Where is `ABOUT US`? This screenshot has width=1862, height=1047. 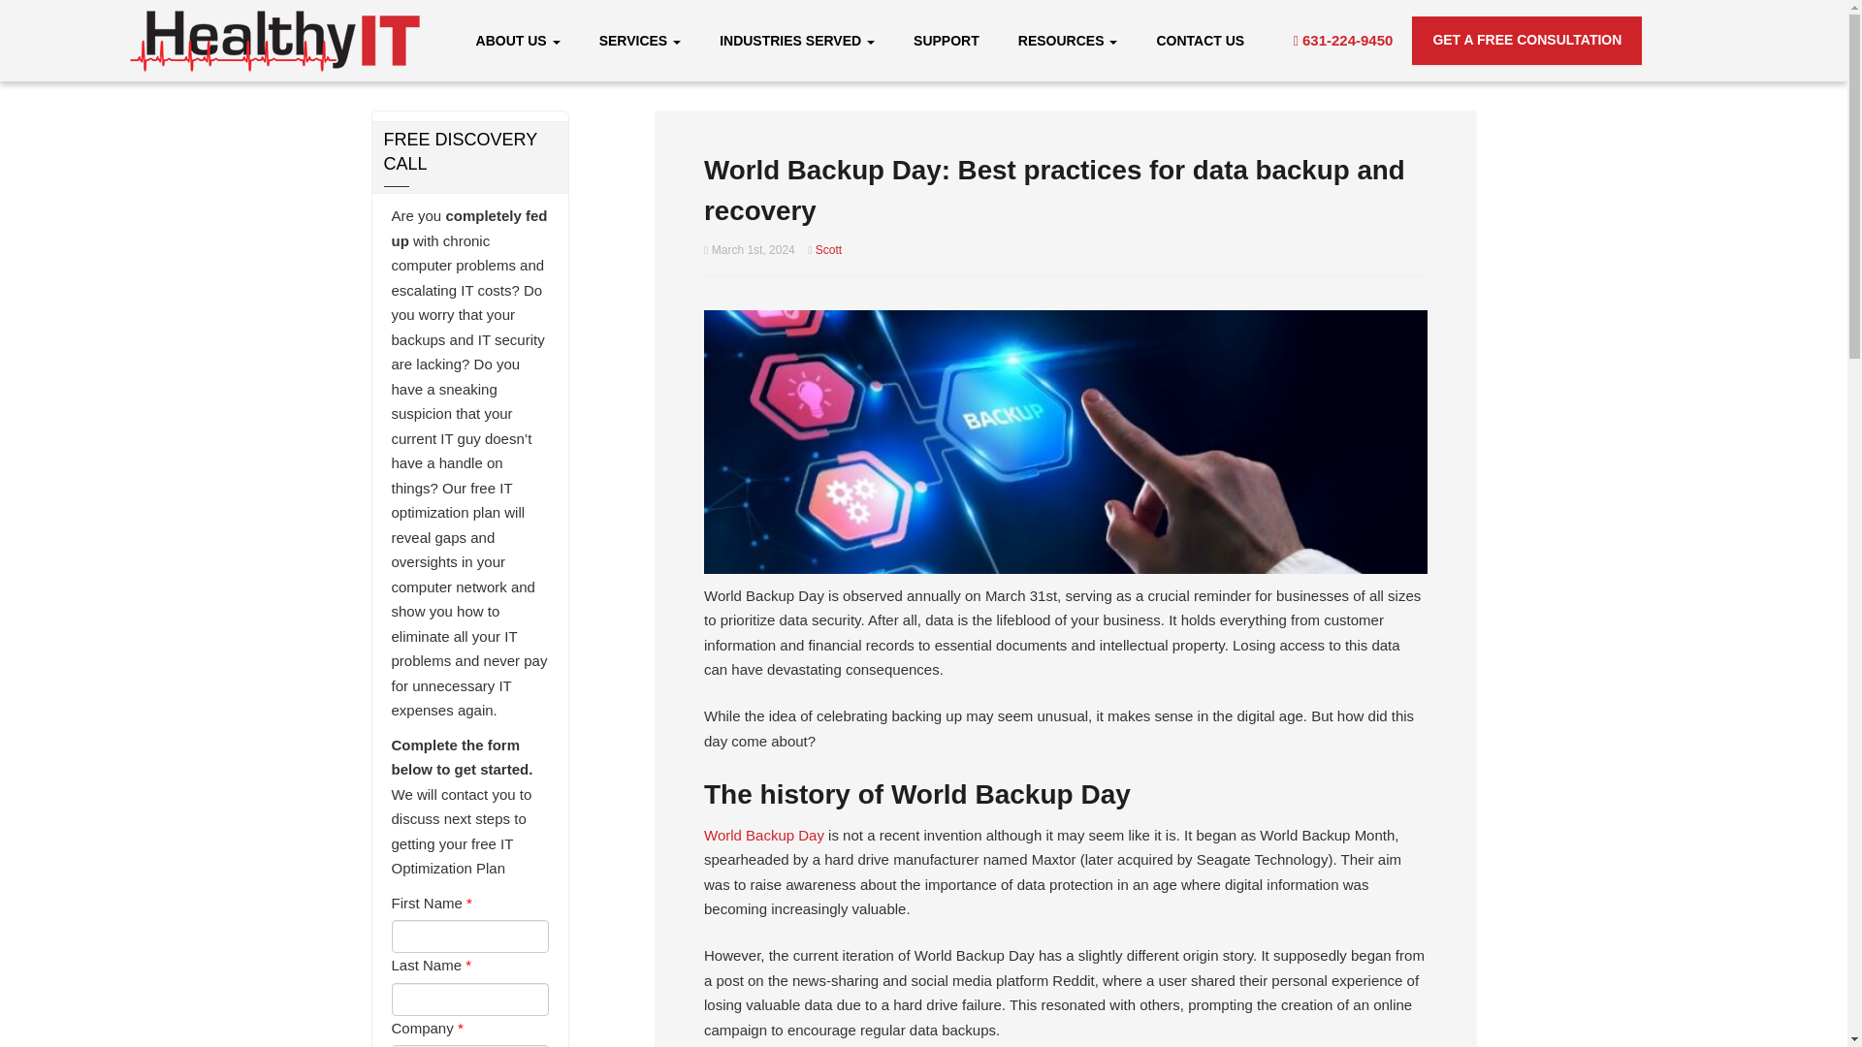 ABOUT US is located at coordinates (518, 40).